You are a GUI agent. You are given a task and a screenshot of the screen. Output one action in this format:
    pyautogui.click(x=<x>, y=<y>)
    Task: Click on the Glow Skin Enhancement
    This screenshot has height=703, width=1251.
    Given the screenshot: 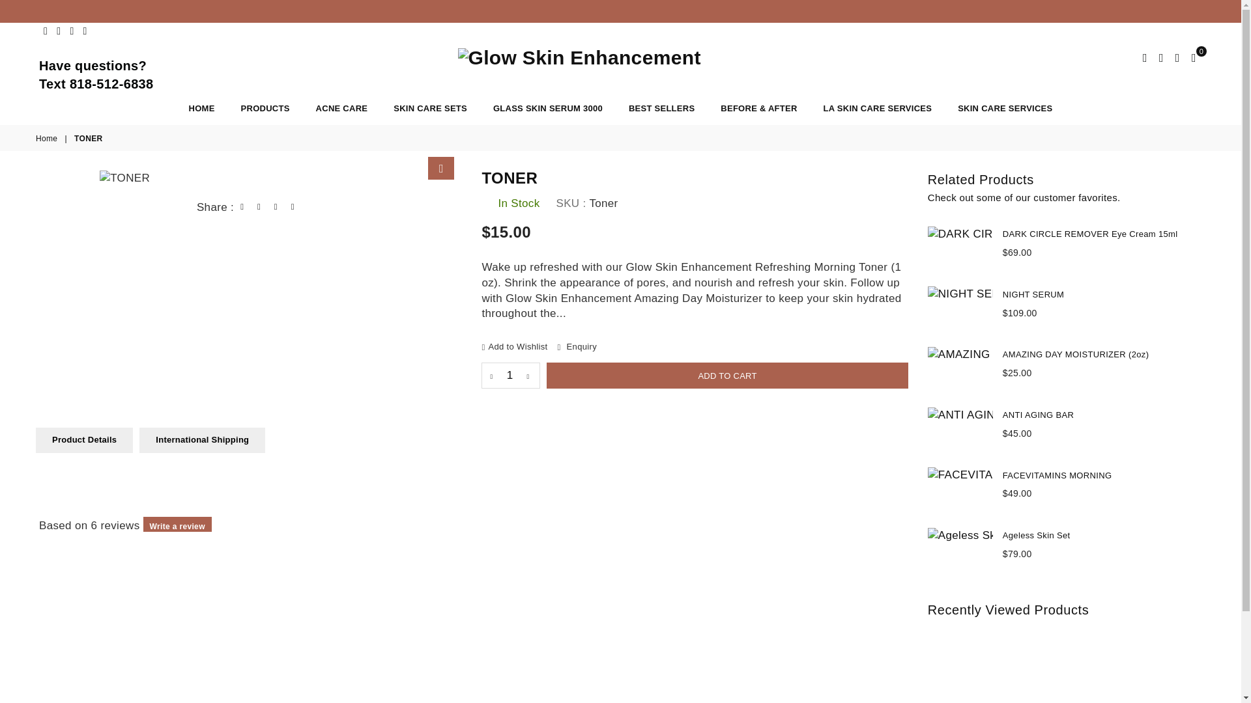 What is the action you would take?
    pyautogui.click(x=620, y=57)
    